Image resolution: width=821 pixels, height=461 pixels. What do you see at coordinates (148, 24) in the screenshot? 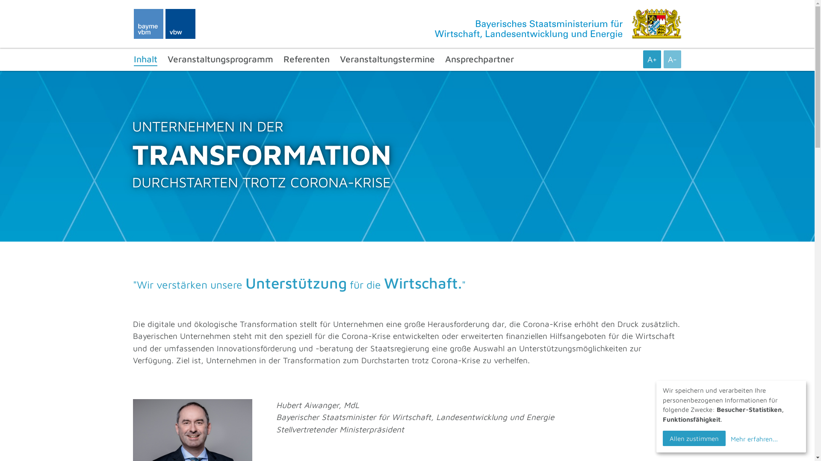
I see `bayme vbm` at bounding box center [148, 24].